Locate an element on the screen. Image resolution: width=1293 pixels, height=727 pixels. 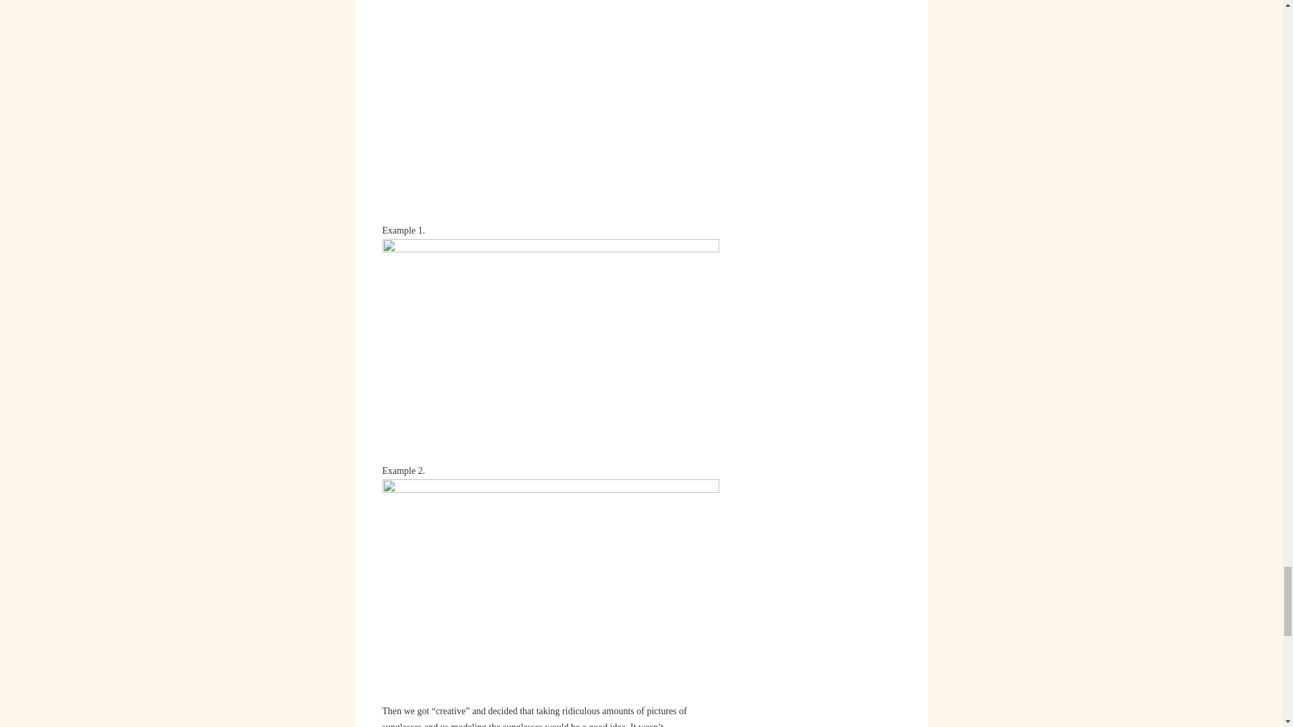
AM4 is located at coordinates (551, 110).